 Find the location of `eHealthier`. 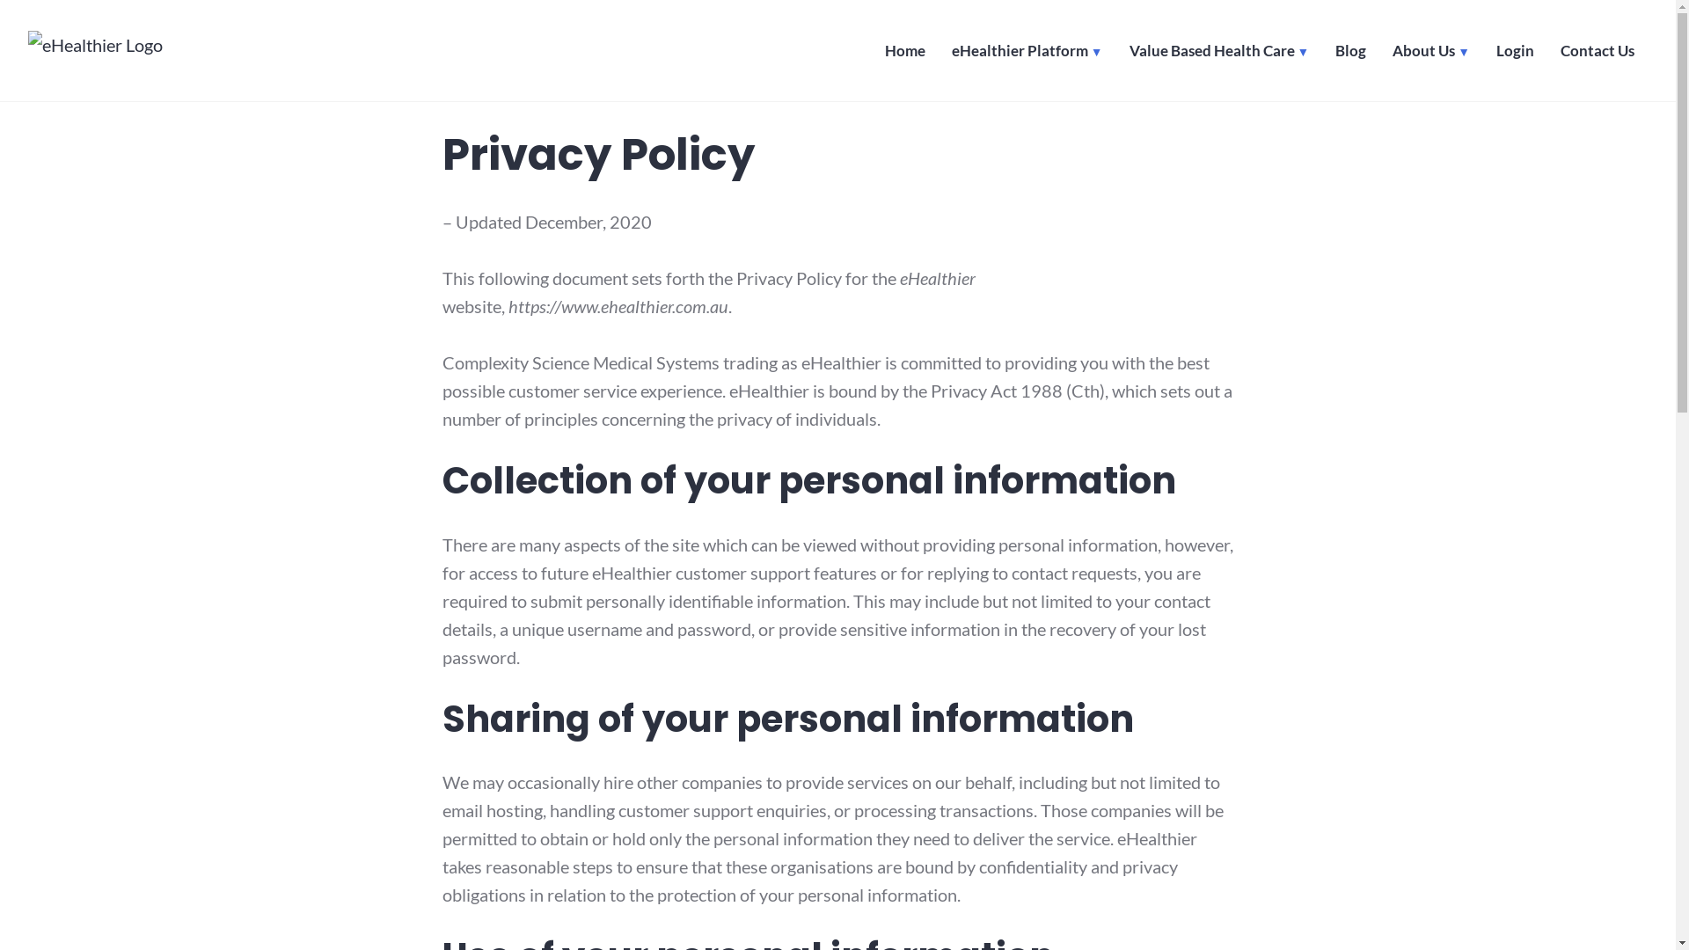

eHealthier is located at coordinates (98, 88).